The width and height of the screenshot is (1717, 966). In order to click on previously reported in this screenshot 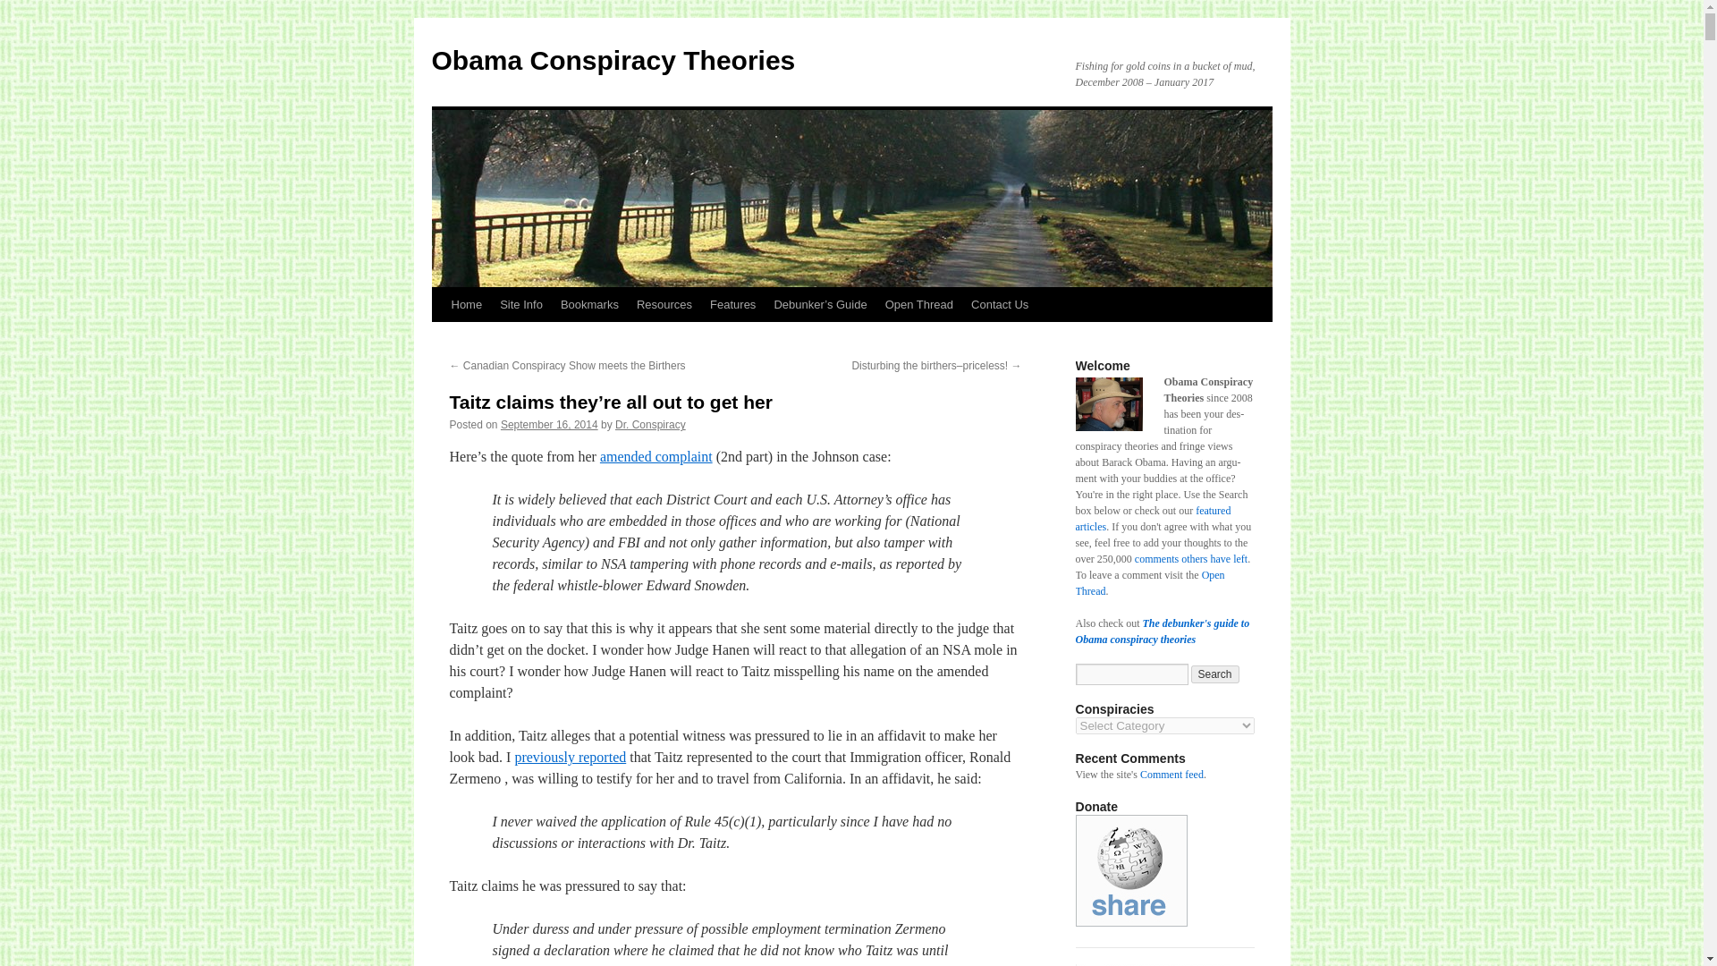, I will do `click(570, 757)`.